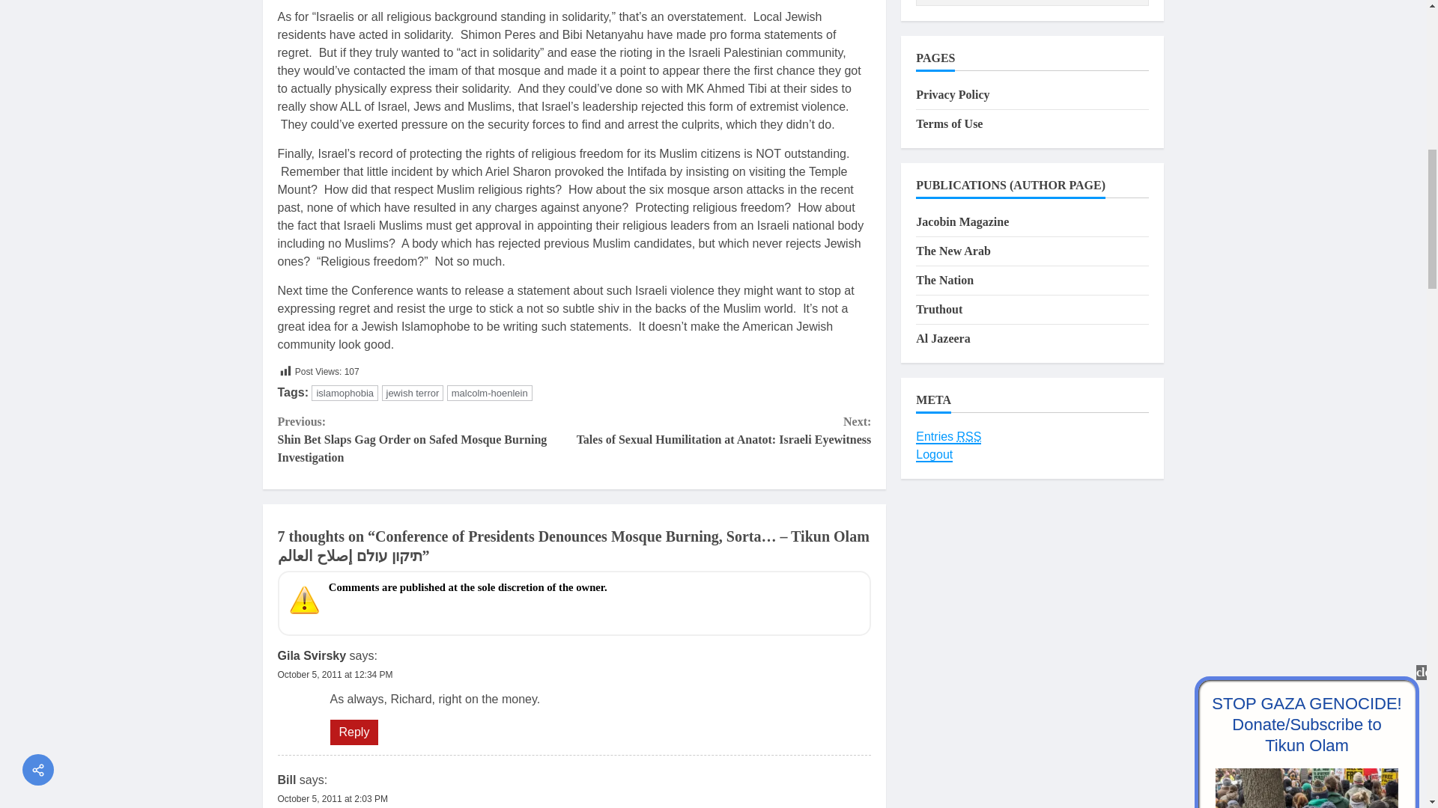  Describe the element at coordinates (312, 655) in the screenshot. I see `Gila Svirsky` at that location.